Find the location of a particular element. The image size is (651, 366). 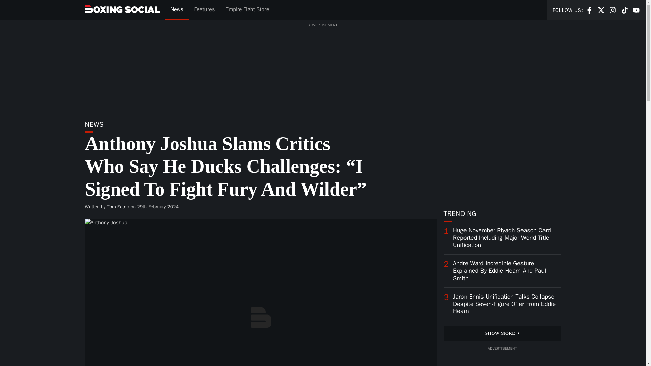

SHOW MORE is located at coordinates (176, 10).